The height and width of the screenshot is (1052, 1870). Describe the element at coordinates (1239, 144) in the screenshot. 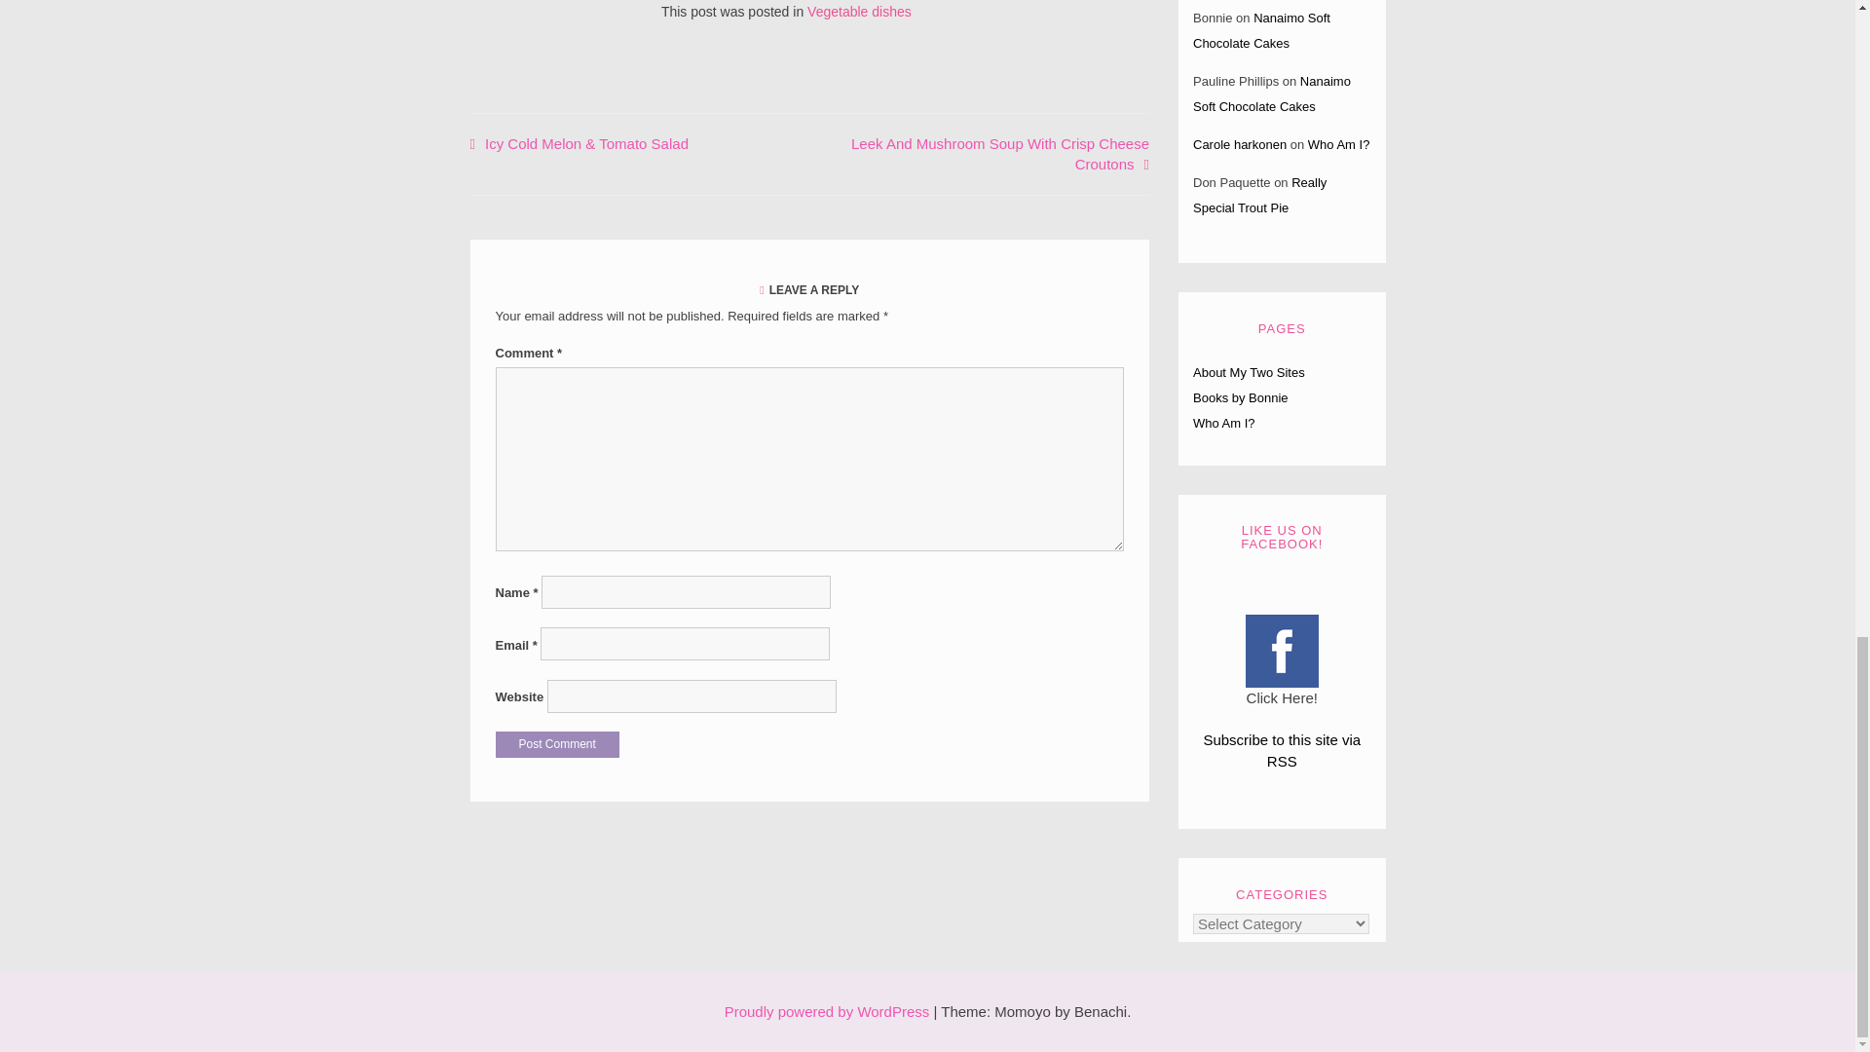

I see `Carole harkonen` at that location.